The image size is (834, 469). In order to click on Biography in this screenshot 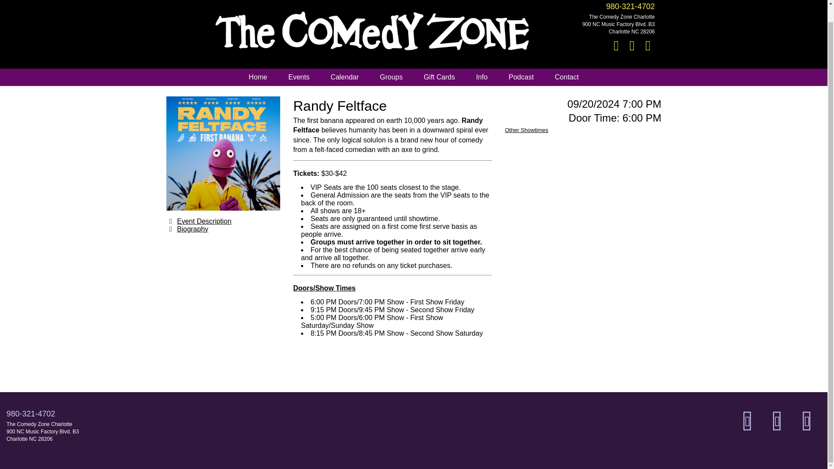, I will do `click(193, 228)`.